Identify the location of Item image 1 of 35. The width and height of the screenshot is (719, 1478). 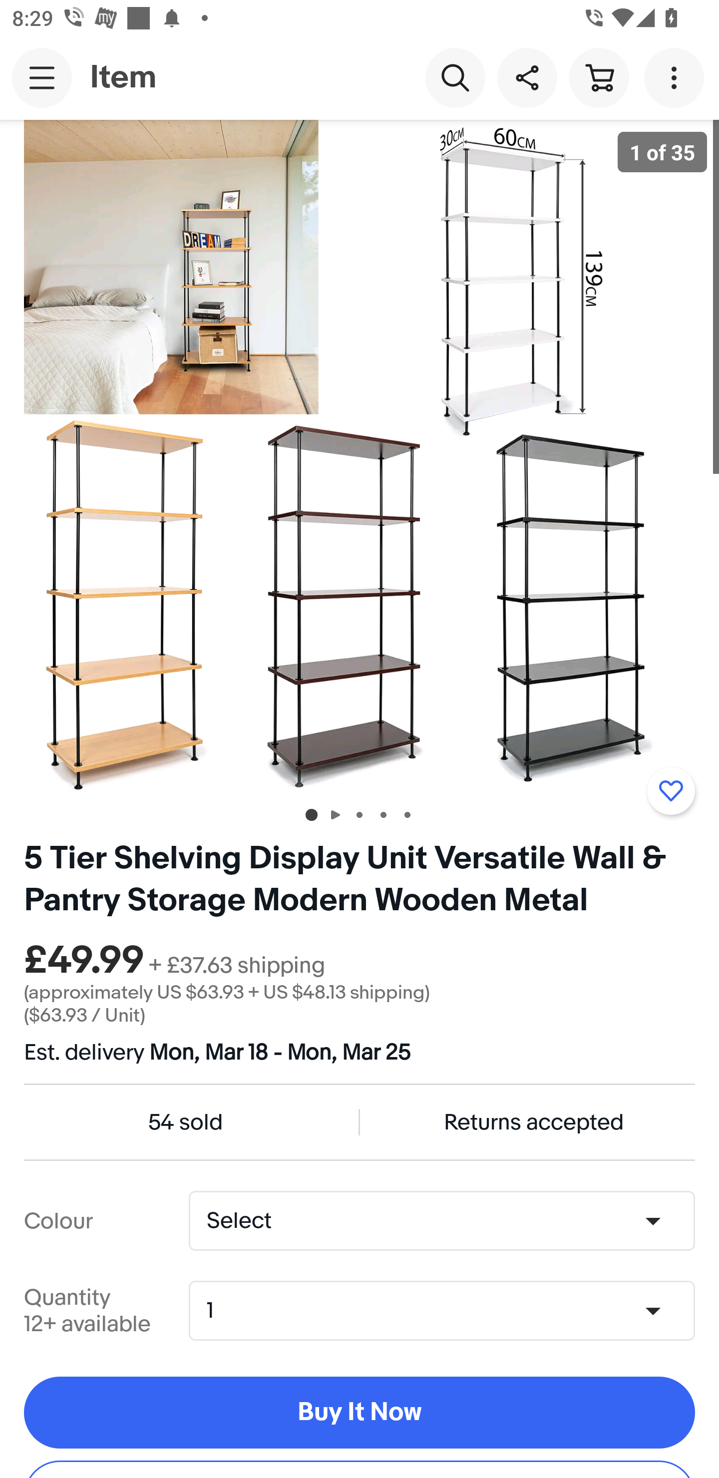
(359, 455).